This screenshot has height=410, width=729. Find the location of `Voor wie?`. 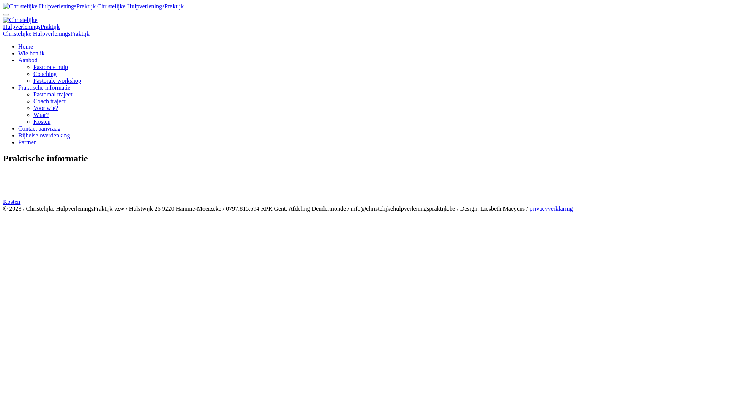

Voor wie? is located at coordinates (46, 108).